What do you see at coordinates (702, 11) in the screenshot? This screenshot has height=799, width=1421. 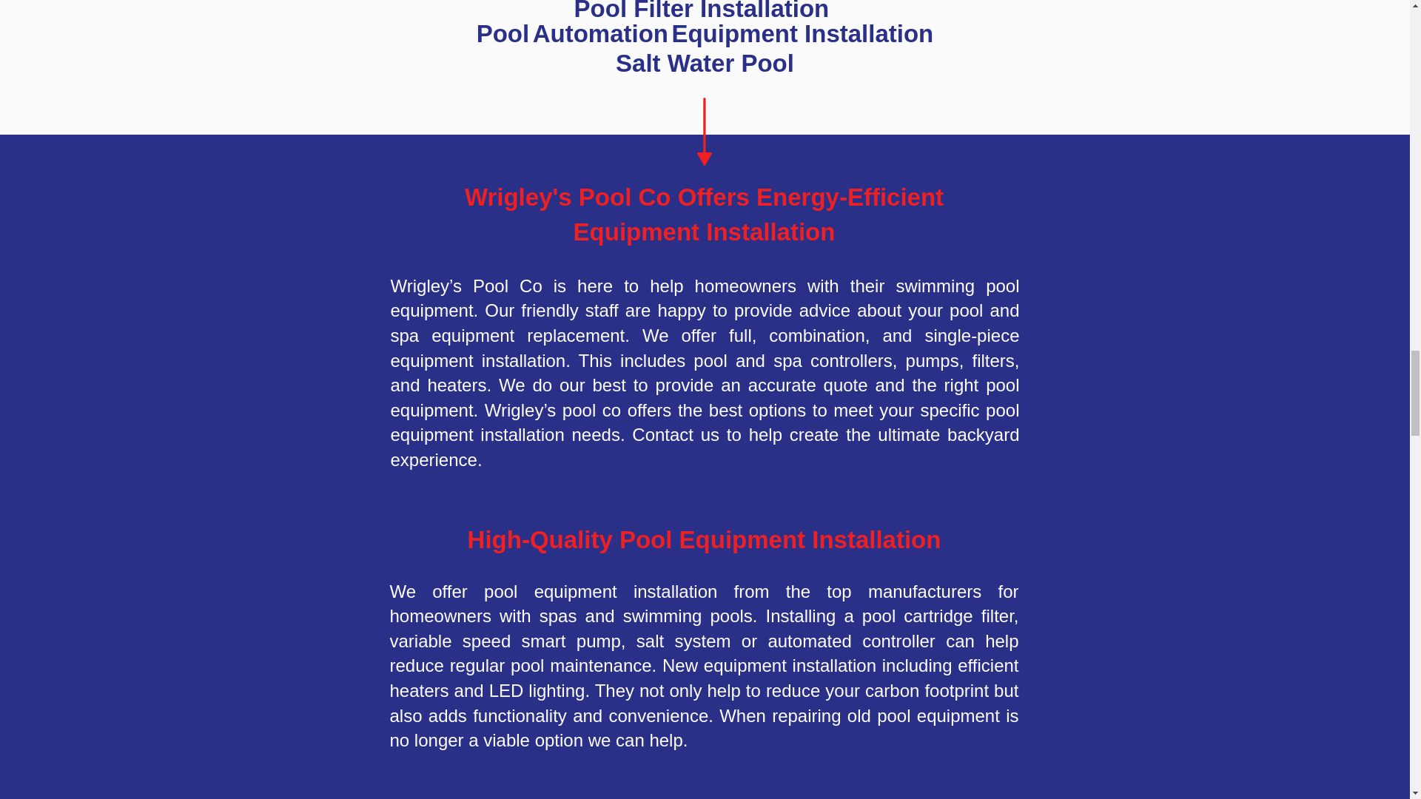 I see `Pool Filter Installation` at bounding box center [702, 11].